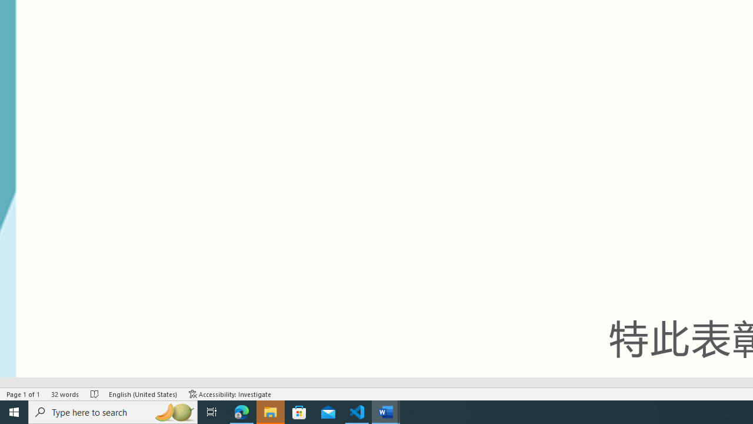 Image resolution: width=753 pixels, height=424 pixels. I want to click on Start, so click(14, 412).